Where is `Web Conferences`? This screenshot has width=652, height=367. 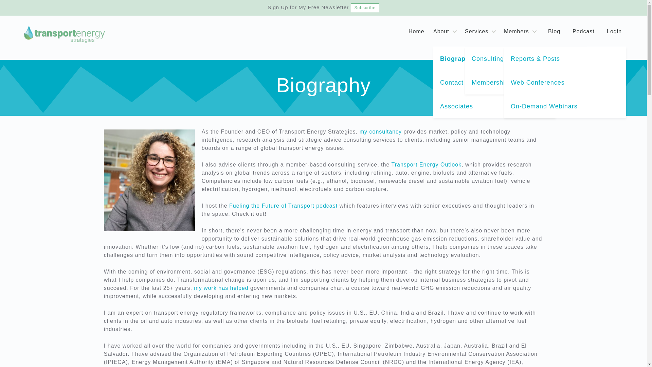
Web Conferences is located at coordinates (565, 82).